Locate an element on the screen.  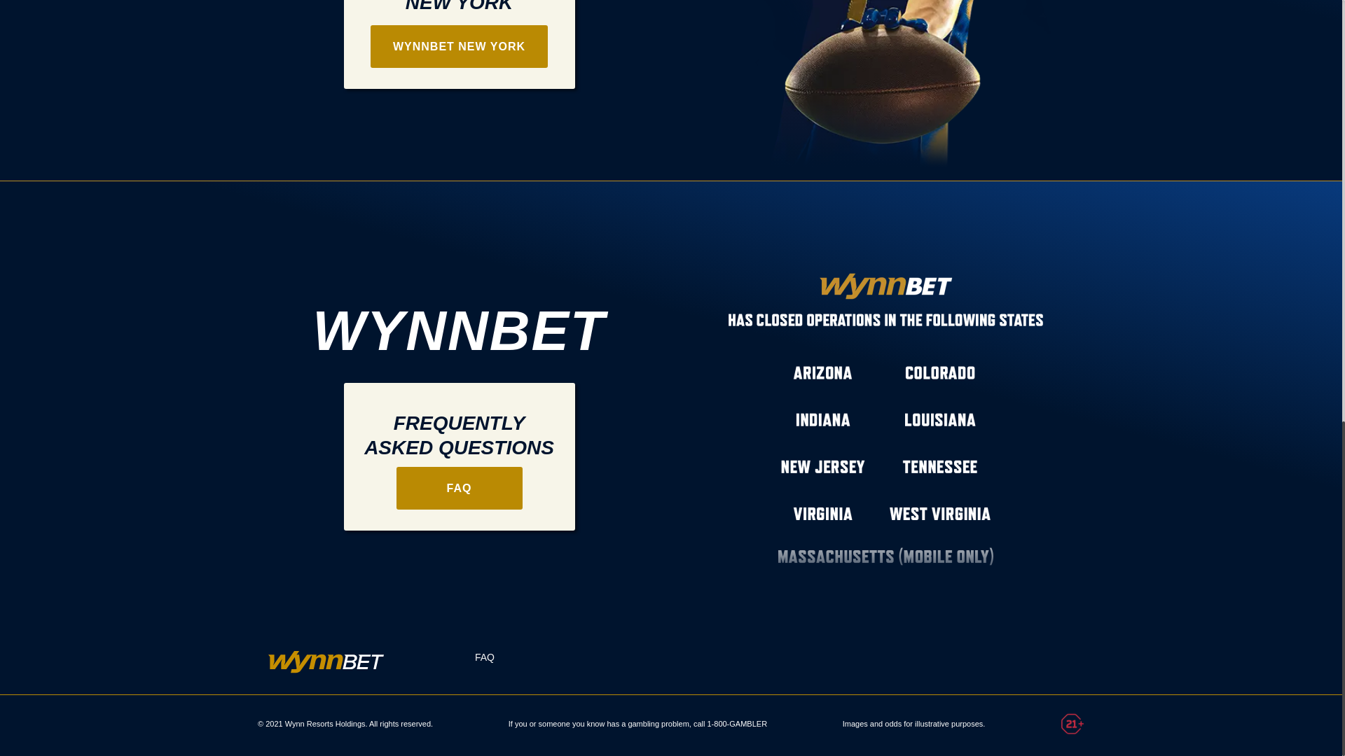
WYNNBET NEW YORK is located at coordinates (459, 46).